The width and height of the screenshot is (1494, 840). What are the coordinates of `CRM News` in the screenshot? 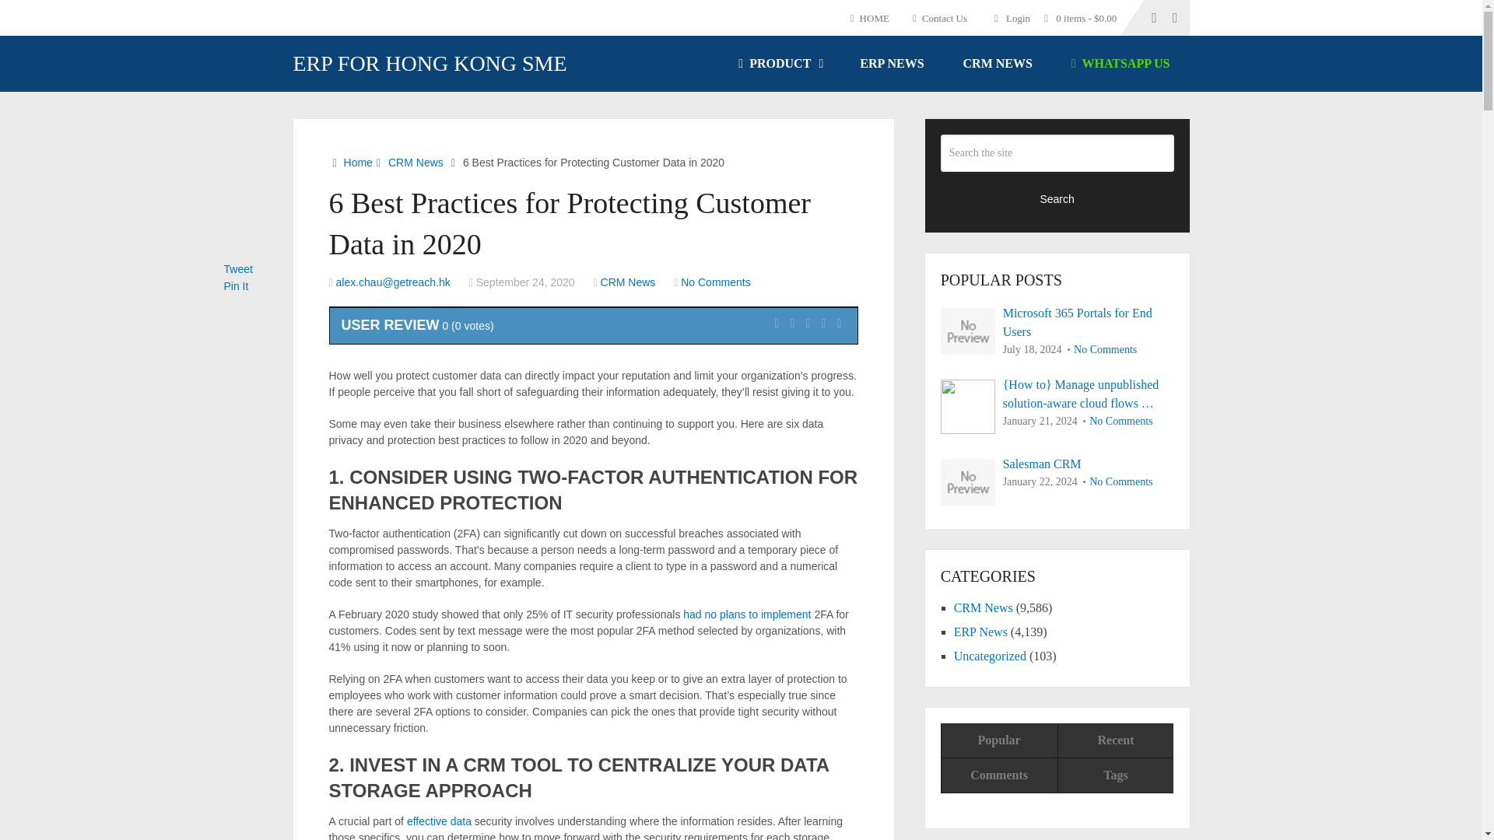 It's located at (627, 282).